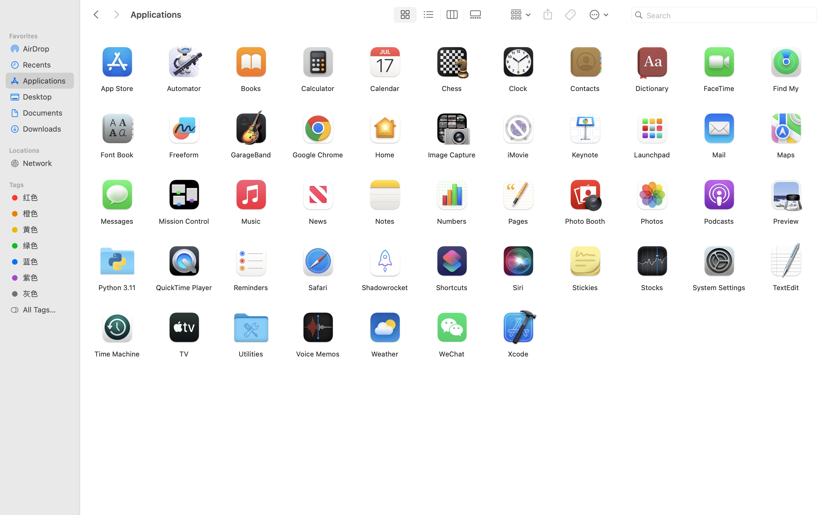 Image resolution: width=824 pixels, height=515 pixels. I want to click on Downloads, so click(46, 129).